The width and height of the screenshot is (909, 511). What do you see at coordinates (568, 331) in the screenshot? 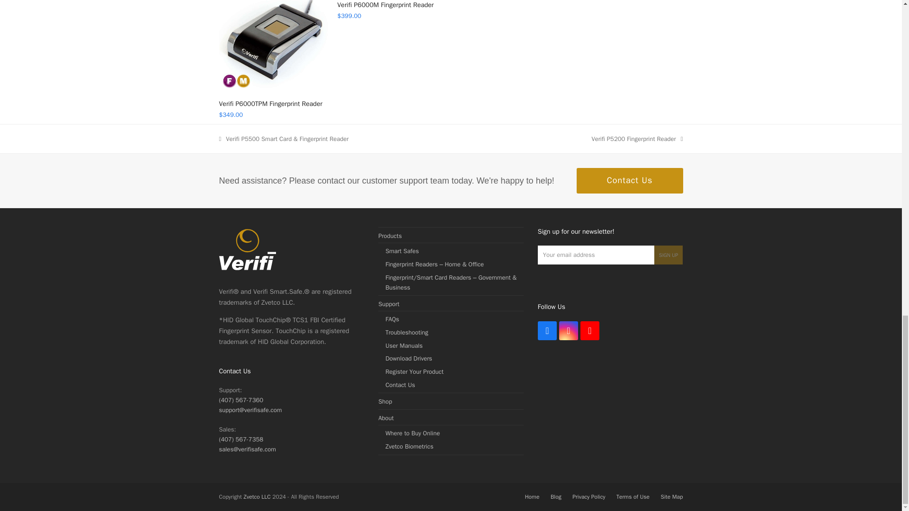
I see `Instagram` at bounding box center [568, 331].